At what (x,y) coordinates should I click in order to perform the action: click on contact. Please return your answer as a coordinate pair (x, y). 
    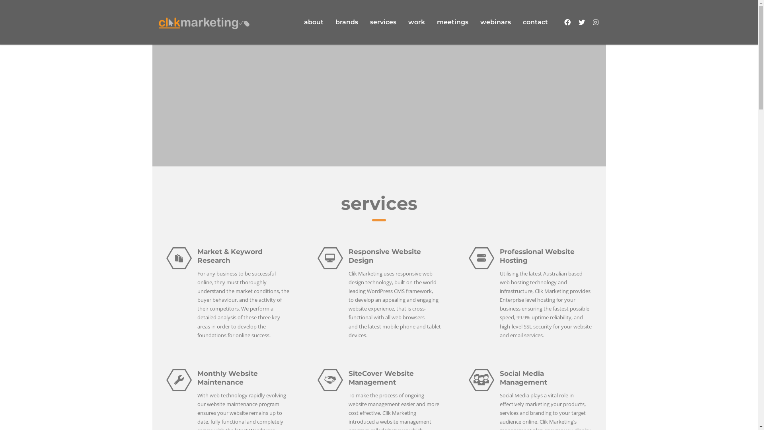
    Looking at the image, I should click on (535, 22).